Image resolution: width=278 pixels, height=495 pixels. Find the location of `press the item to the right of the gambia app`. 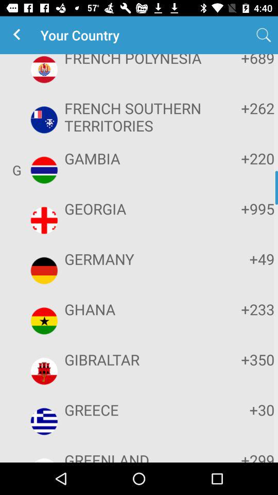

press the item to the right of the gambia app is located at coordinates (243, 158).